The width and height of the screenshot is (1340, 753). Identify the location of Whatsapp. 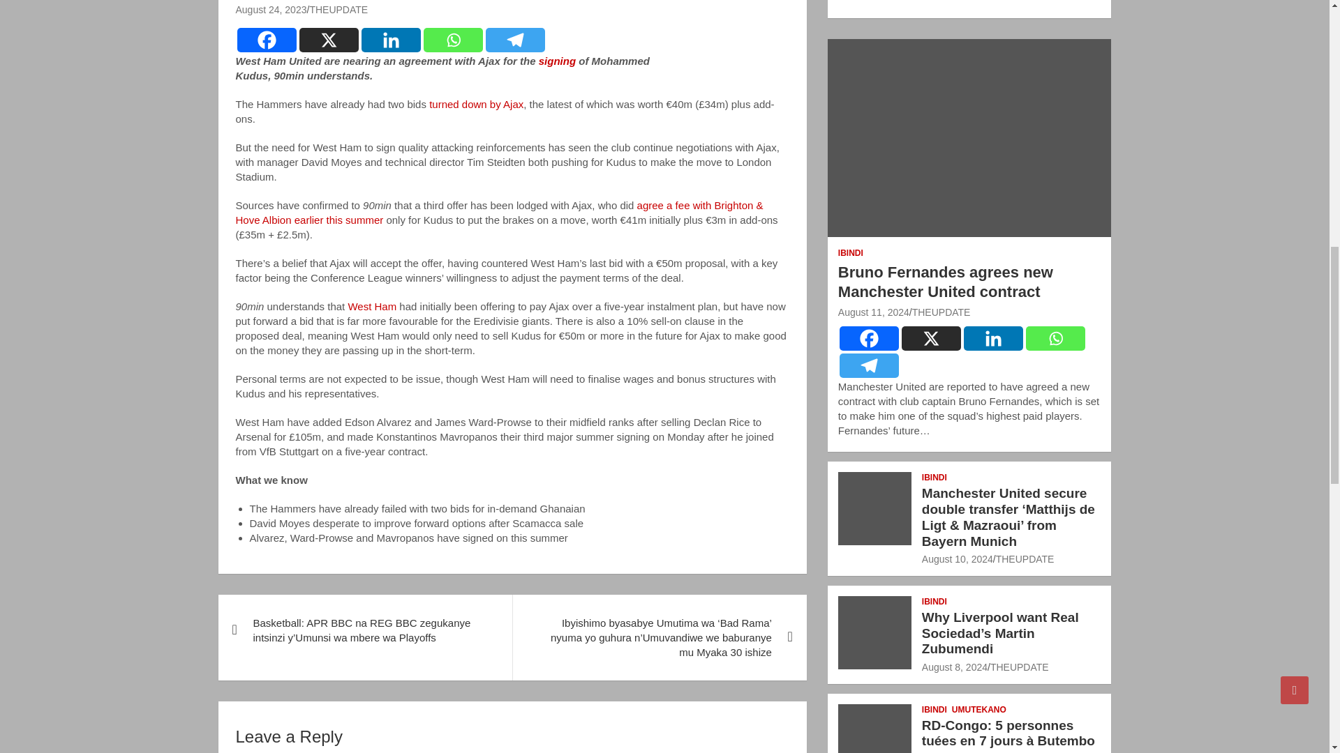
(1055, 338).